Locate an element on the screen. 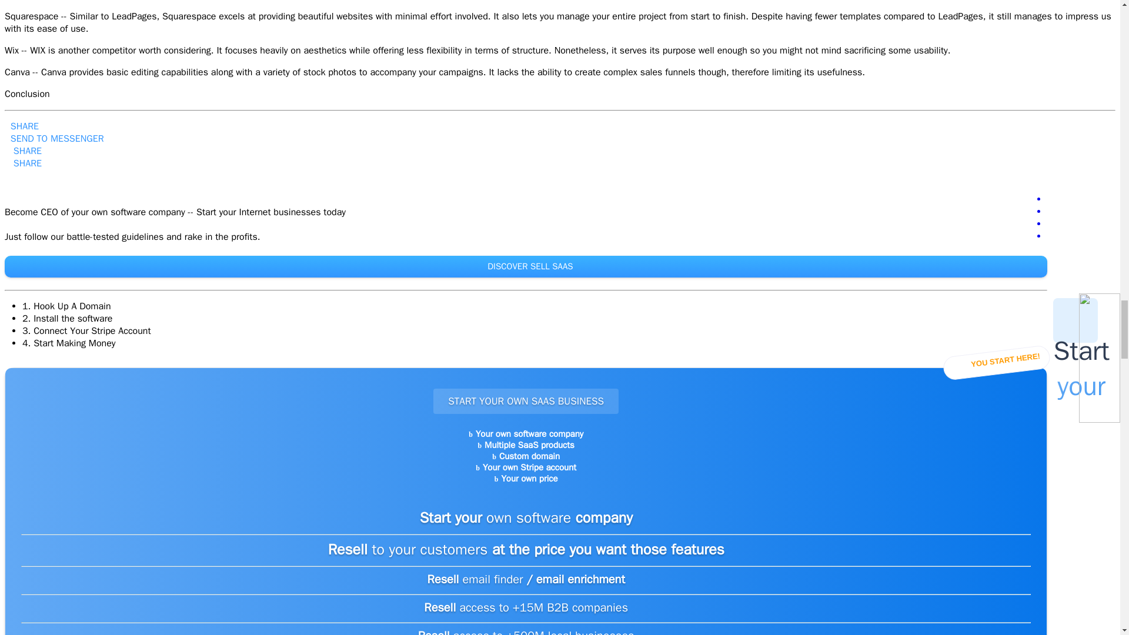 The width and height of the screenshot is (1129, 635). SEND TO MESSENGER is located at coordinates (54, 139).